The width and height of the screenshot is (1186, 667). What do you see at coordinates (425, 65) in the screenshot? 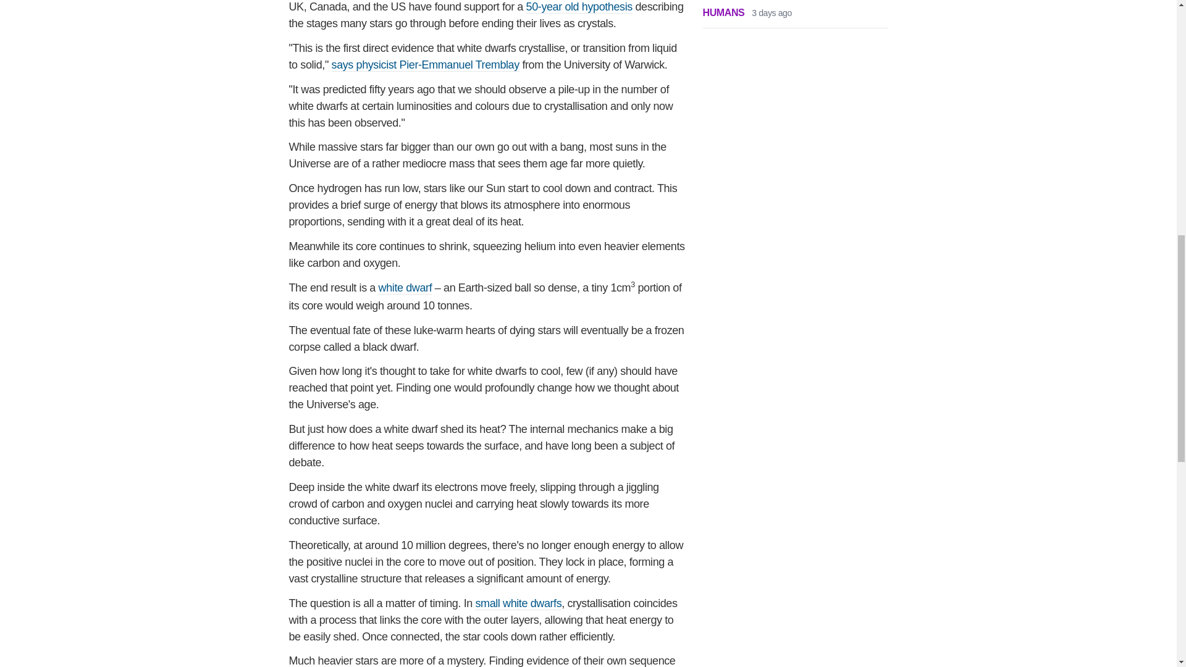
I see `says physicist Pier-Emmanuel Tremblay` at bounding box center [425, 65].